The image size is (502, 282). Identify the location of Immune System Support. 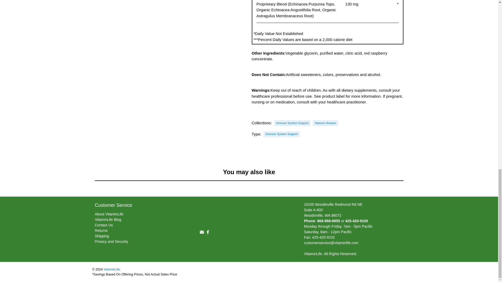
(292, 123).